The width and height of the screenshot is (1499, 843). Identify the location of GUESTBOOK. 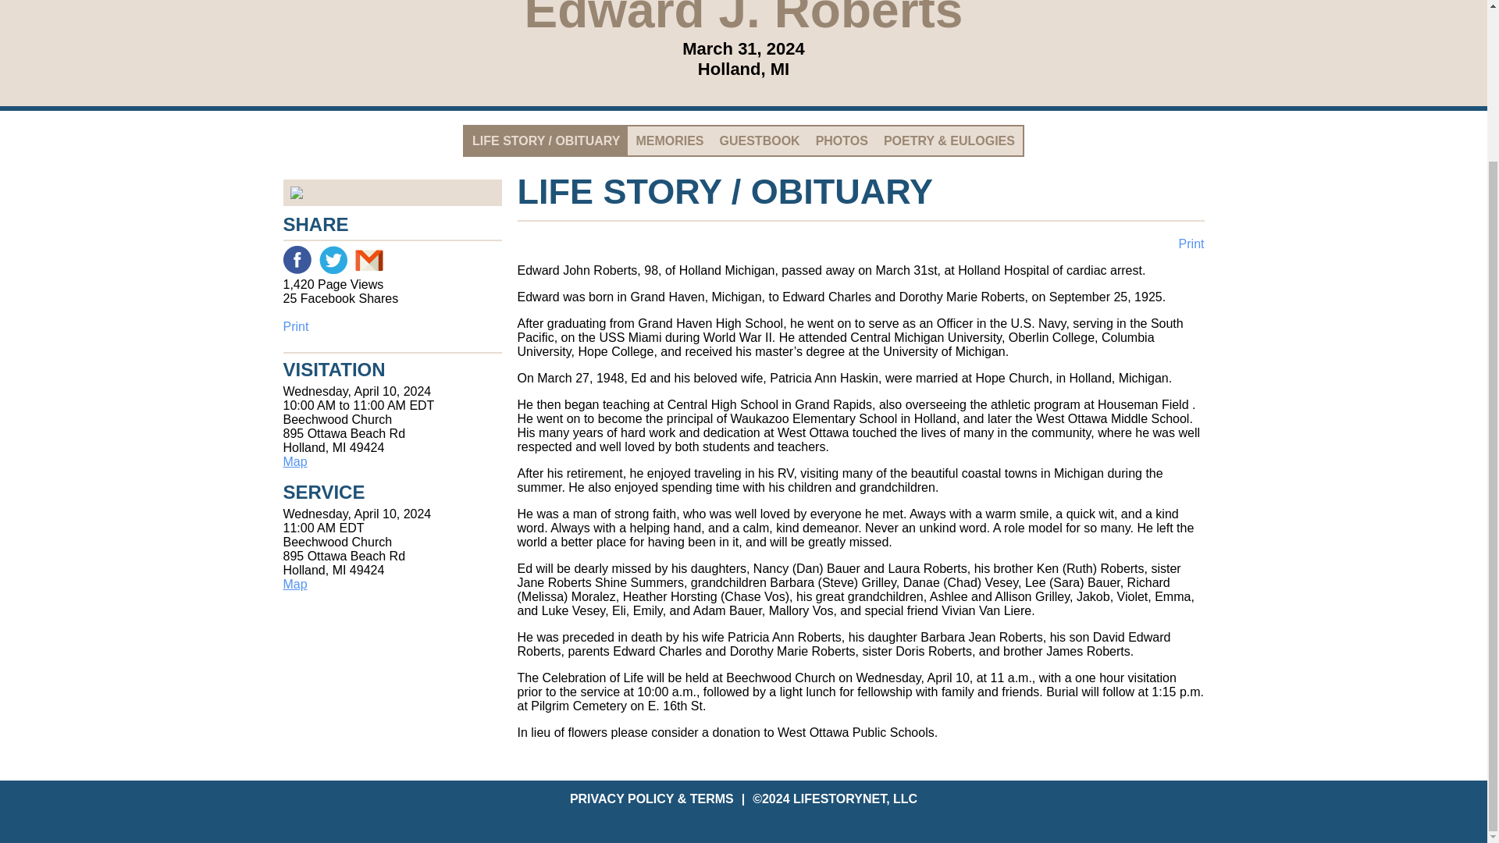
(760, 140).